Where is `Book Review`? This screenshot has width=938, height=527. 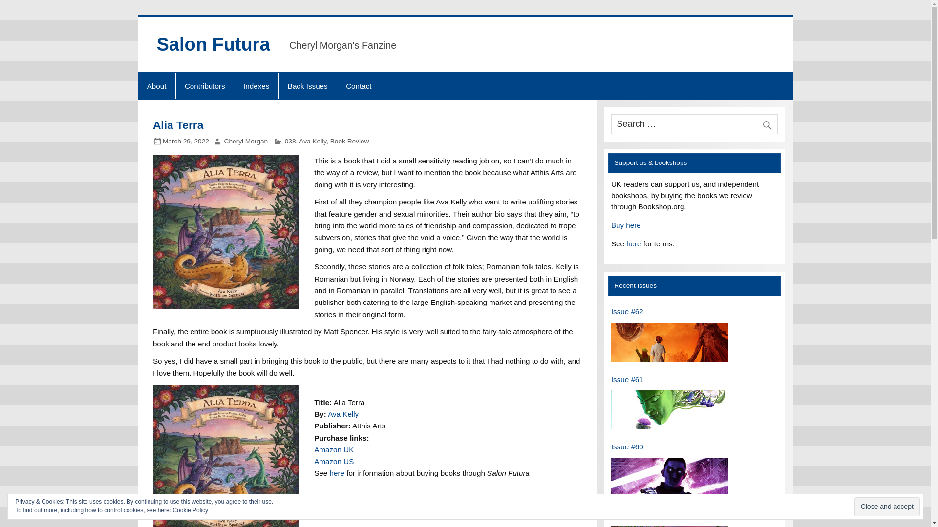 Book Review is located at coordinates (350, 141).